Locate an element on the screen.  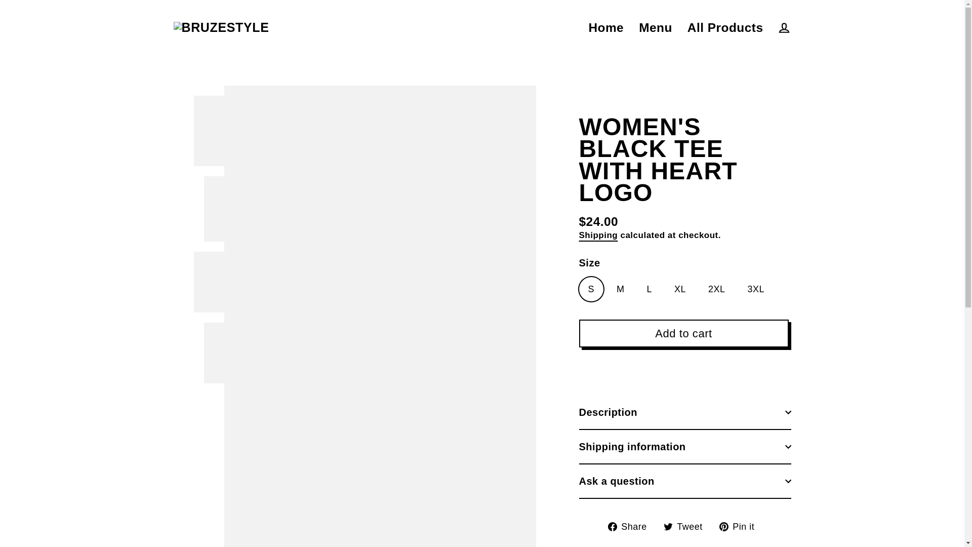
Add to cart is located at coordinates (784, 27).